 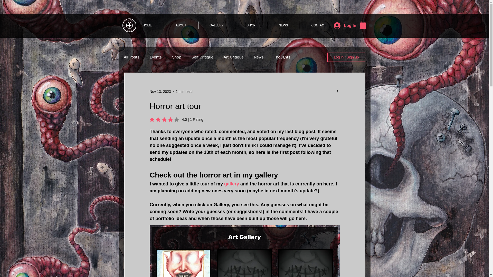 I want to click on Thoughts, so click(x=282, y=57).